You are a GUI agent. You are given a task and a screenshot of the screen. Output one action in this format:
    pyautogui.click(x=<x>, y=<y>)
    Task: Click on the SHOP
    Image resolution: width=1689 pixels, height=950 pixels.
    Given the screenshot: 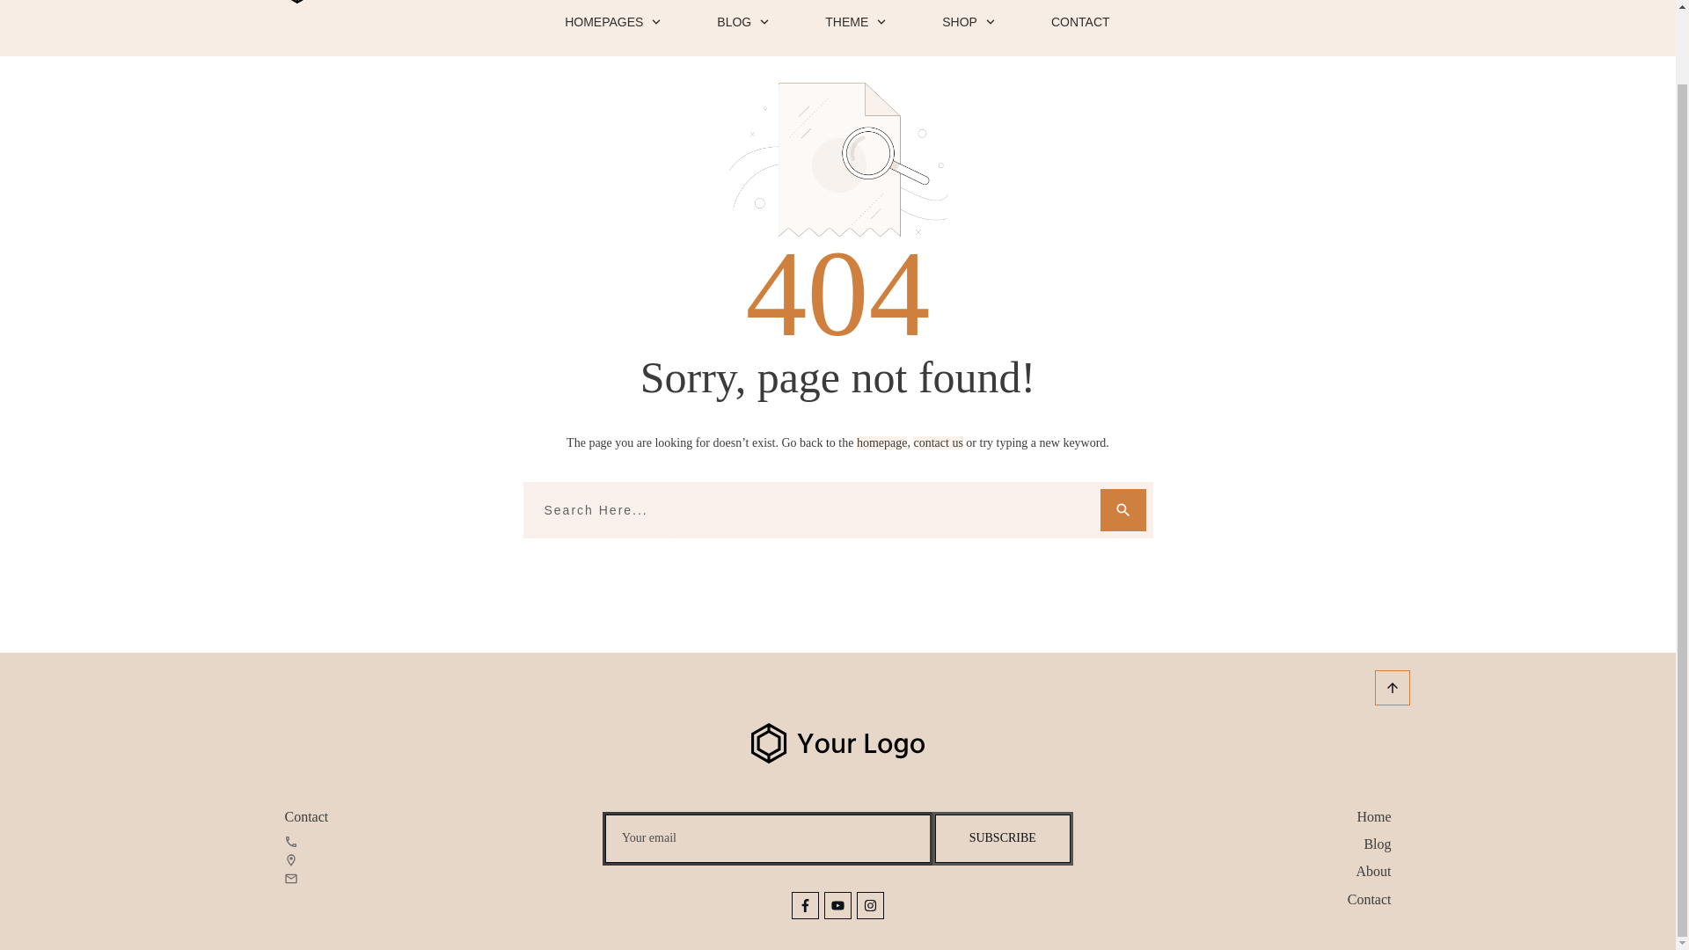 What is the action you would take?
    pyautogui.click(x=969, y=21)
    